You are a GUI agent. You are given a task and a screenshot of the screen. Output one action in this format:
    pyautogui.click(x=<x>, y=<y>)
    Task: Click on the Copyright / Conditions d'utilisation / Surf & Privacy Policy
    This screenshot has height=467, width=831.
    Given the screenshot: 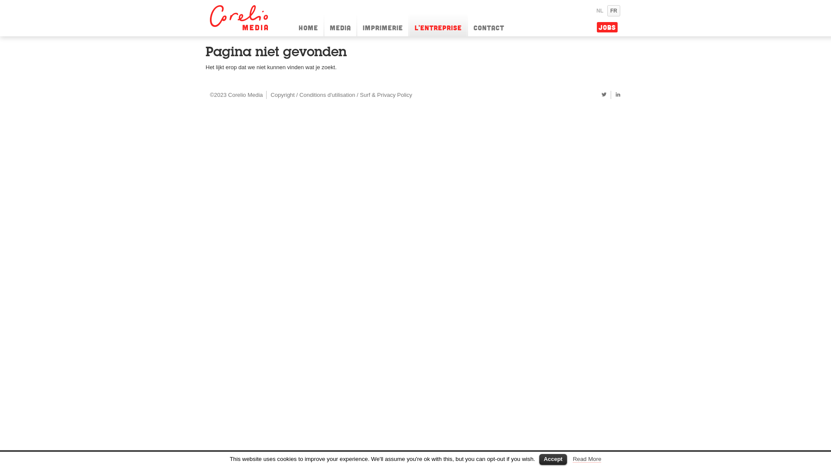 What is the action you would take?
    pyautogui.click(x=341, y=94)
    